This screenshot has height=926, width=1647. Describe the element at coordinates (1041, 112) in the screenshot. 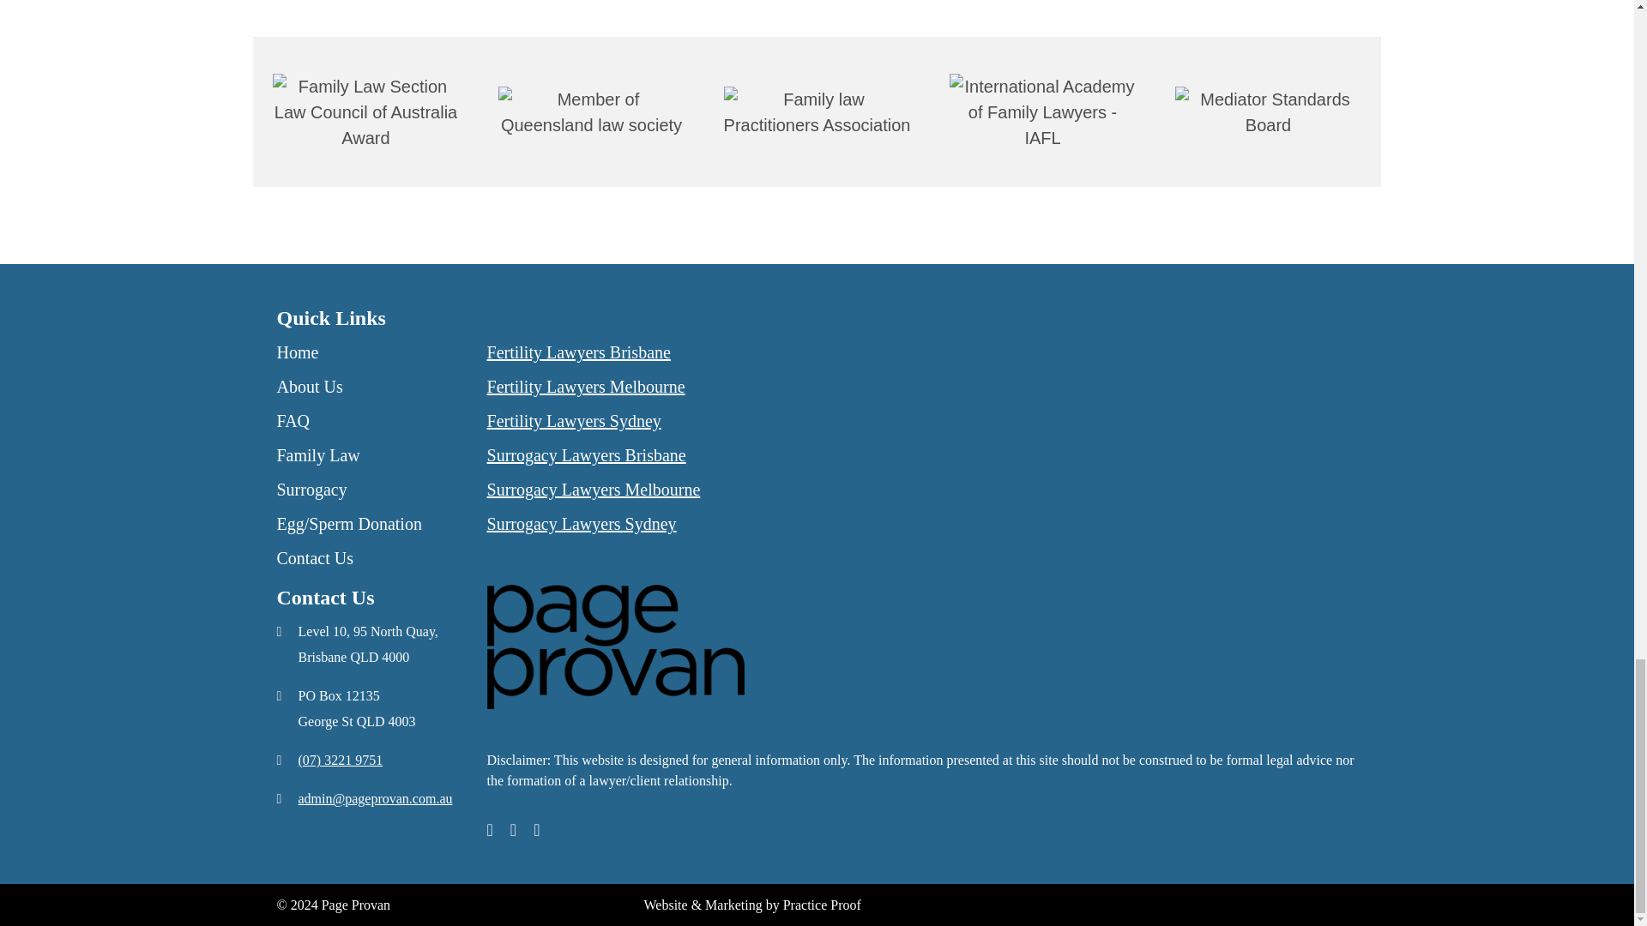

I see `international-academy-of-family-lawyers` at that location.